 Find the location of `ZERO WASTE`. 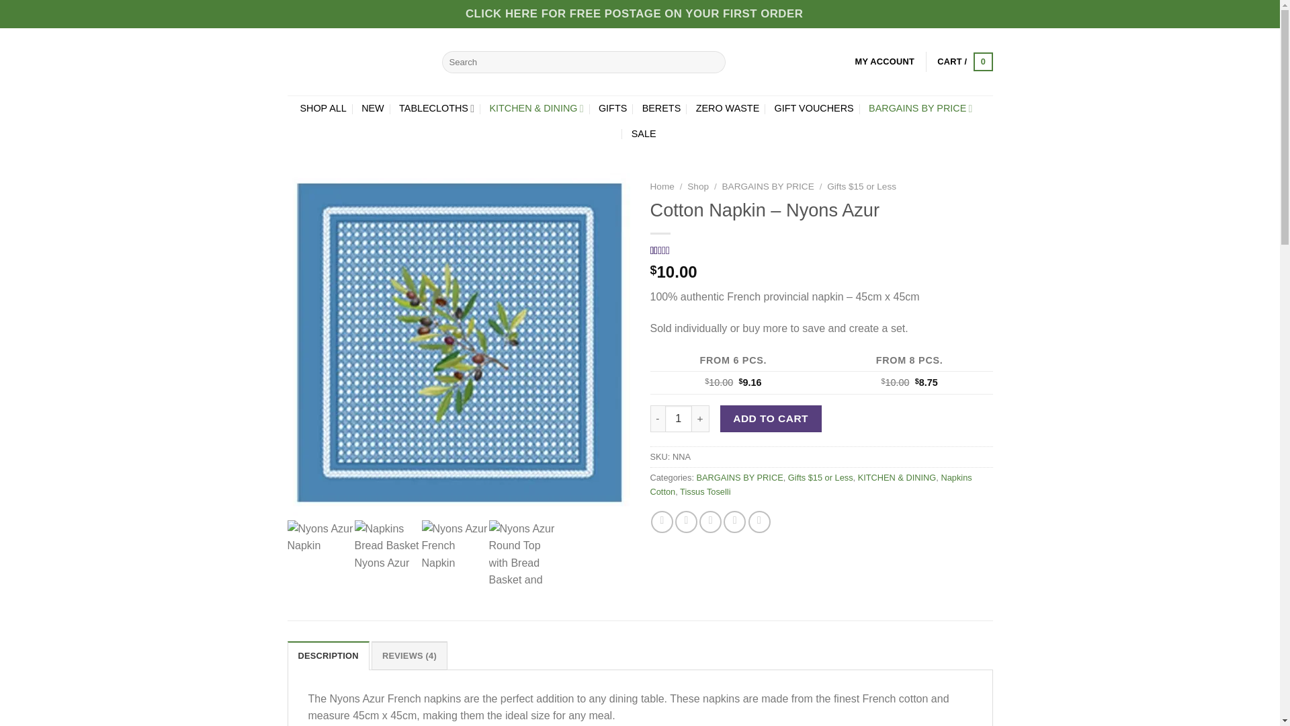

ZERO WASTE is located at coordinates (728, 108).